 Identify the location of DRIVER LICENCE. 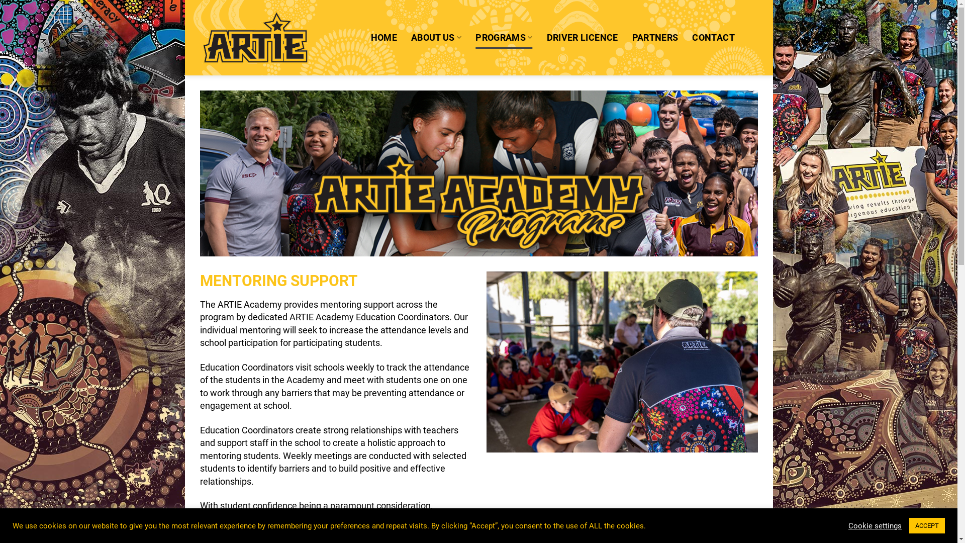
(583, 38).